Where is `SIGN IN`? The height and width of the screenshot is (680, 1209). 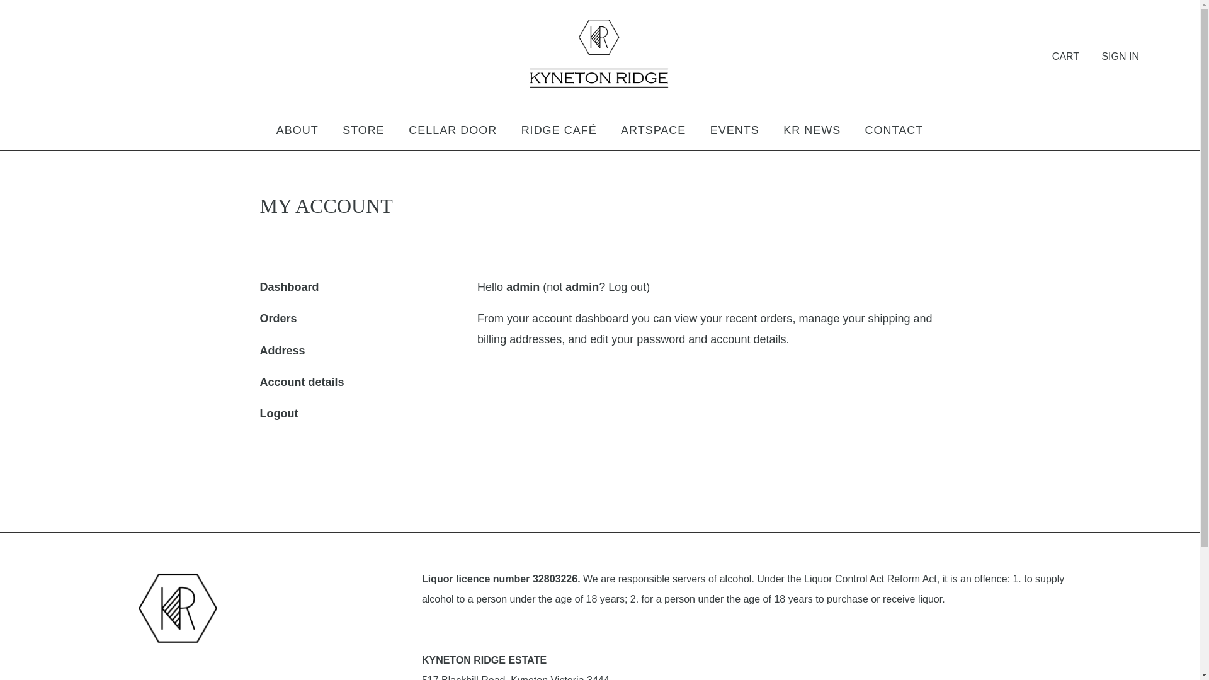 SIGN IN is located at coordinates (1120, 57).